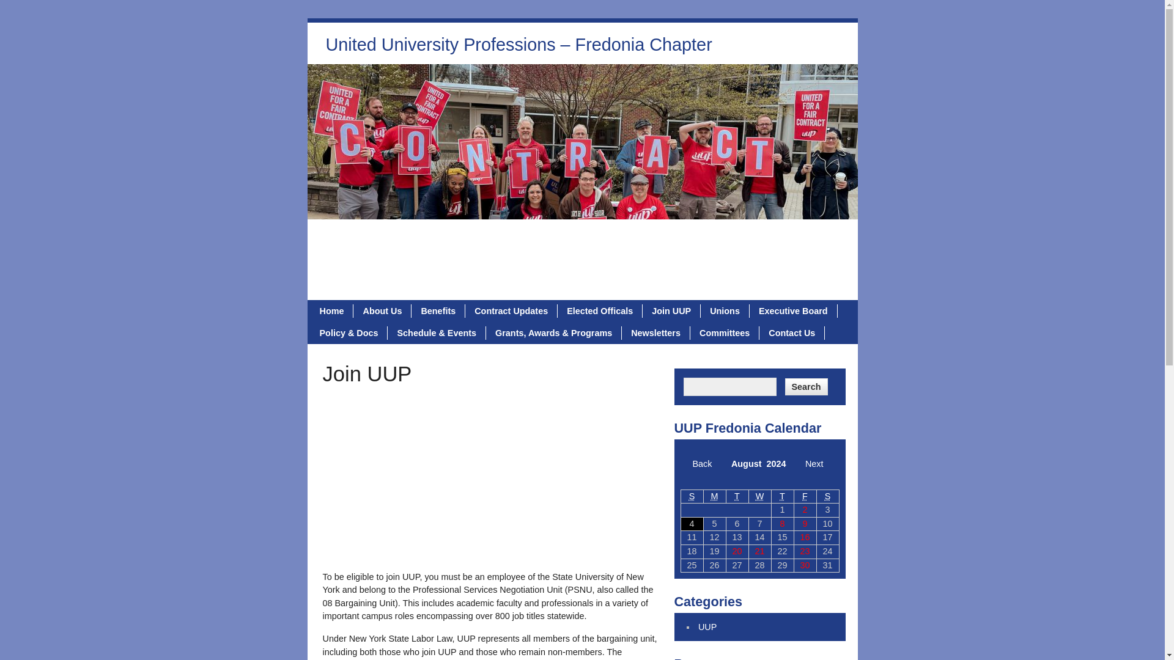 The image size is (1174, 660). Describe the element at coordinates (511, 310) in the screenshot. I see `Contract Updates` at that location.